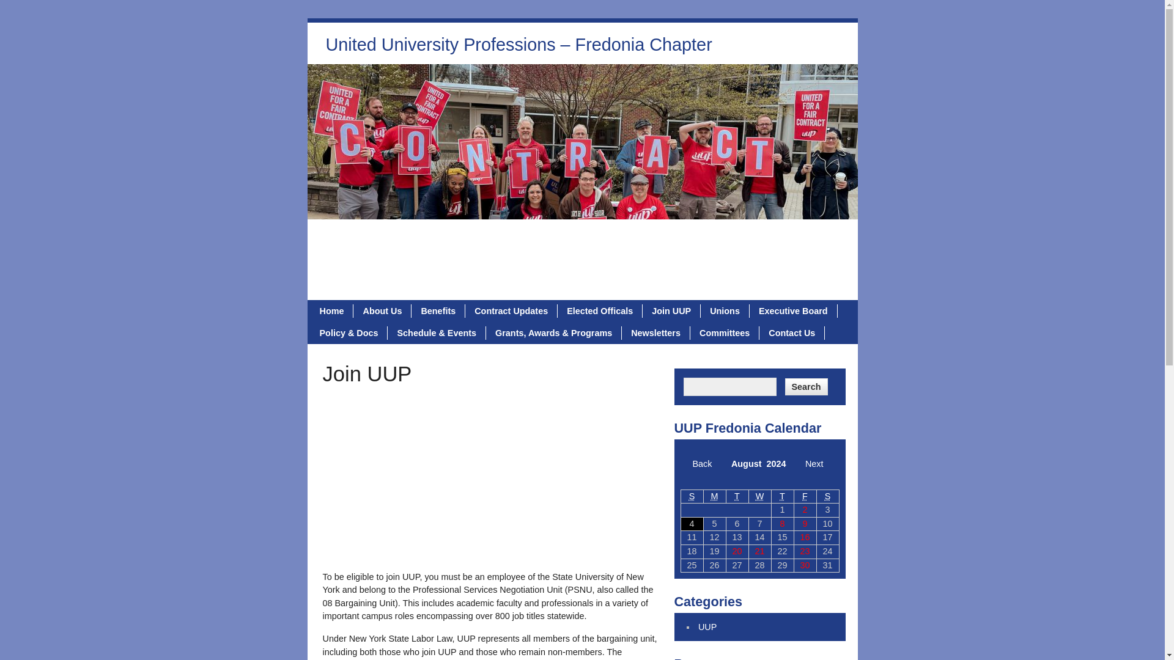 The image size is (1174, 660). Describe the element at coordinates (511, 310) in the screenshot. I see `Contract Updates` at that location.